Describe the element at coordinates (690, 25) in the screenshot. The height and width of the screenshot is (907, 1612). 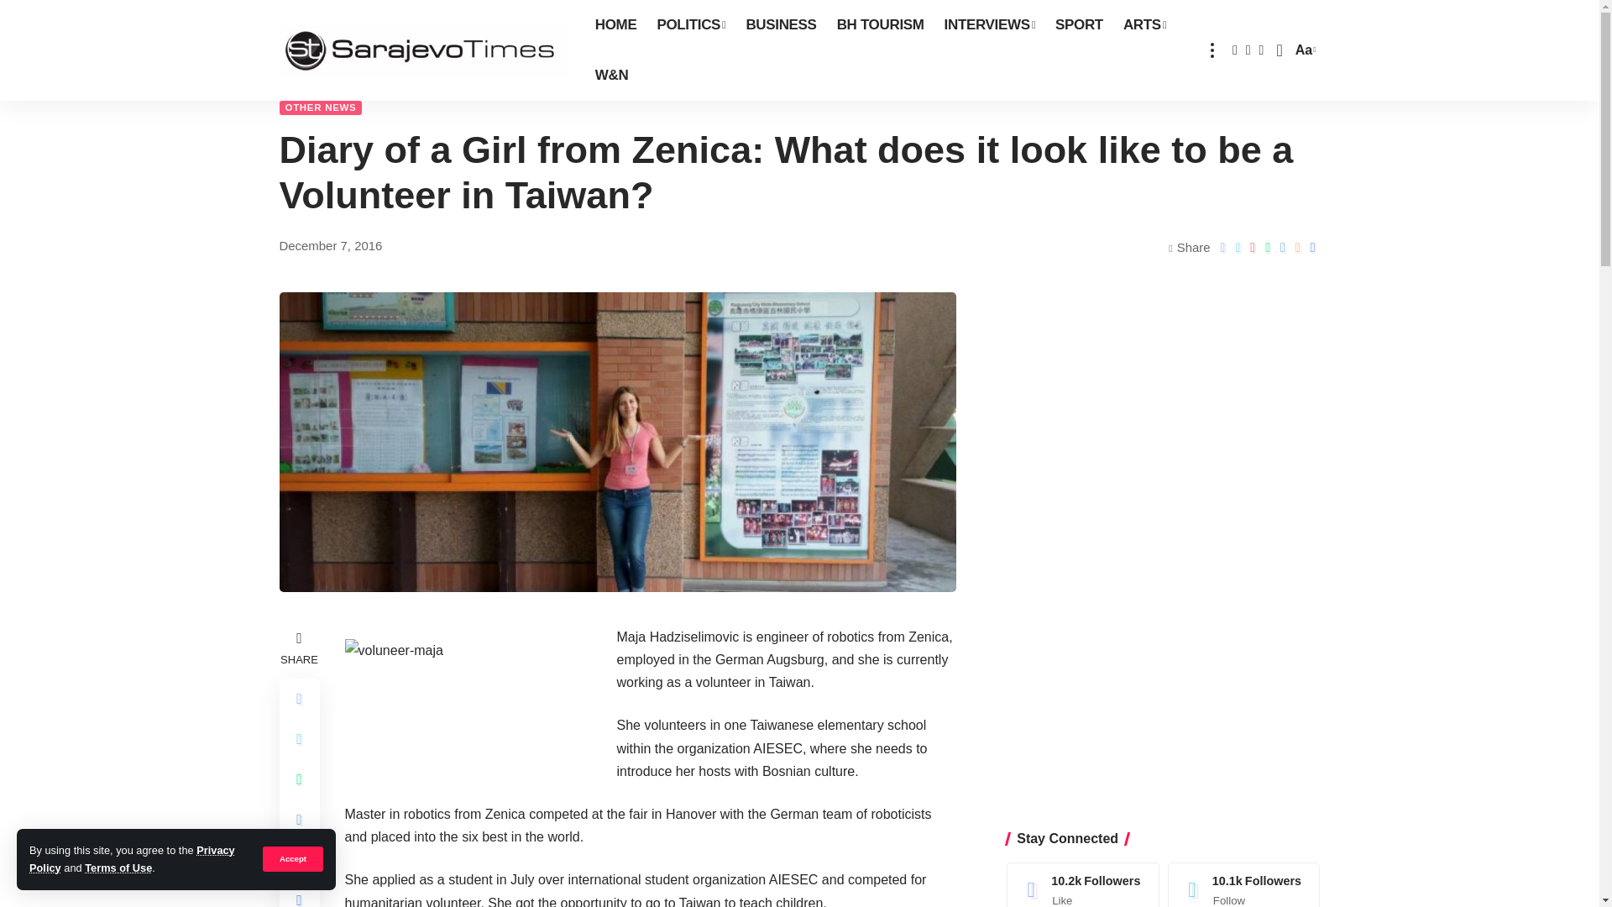
I see `POLITICS` at that location.